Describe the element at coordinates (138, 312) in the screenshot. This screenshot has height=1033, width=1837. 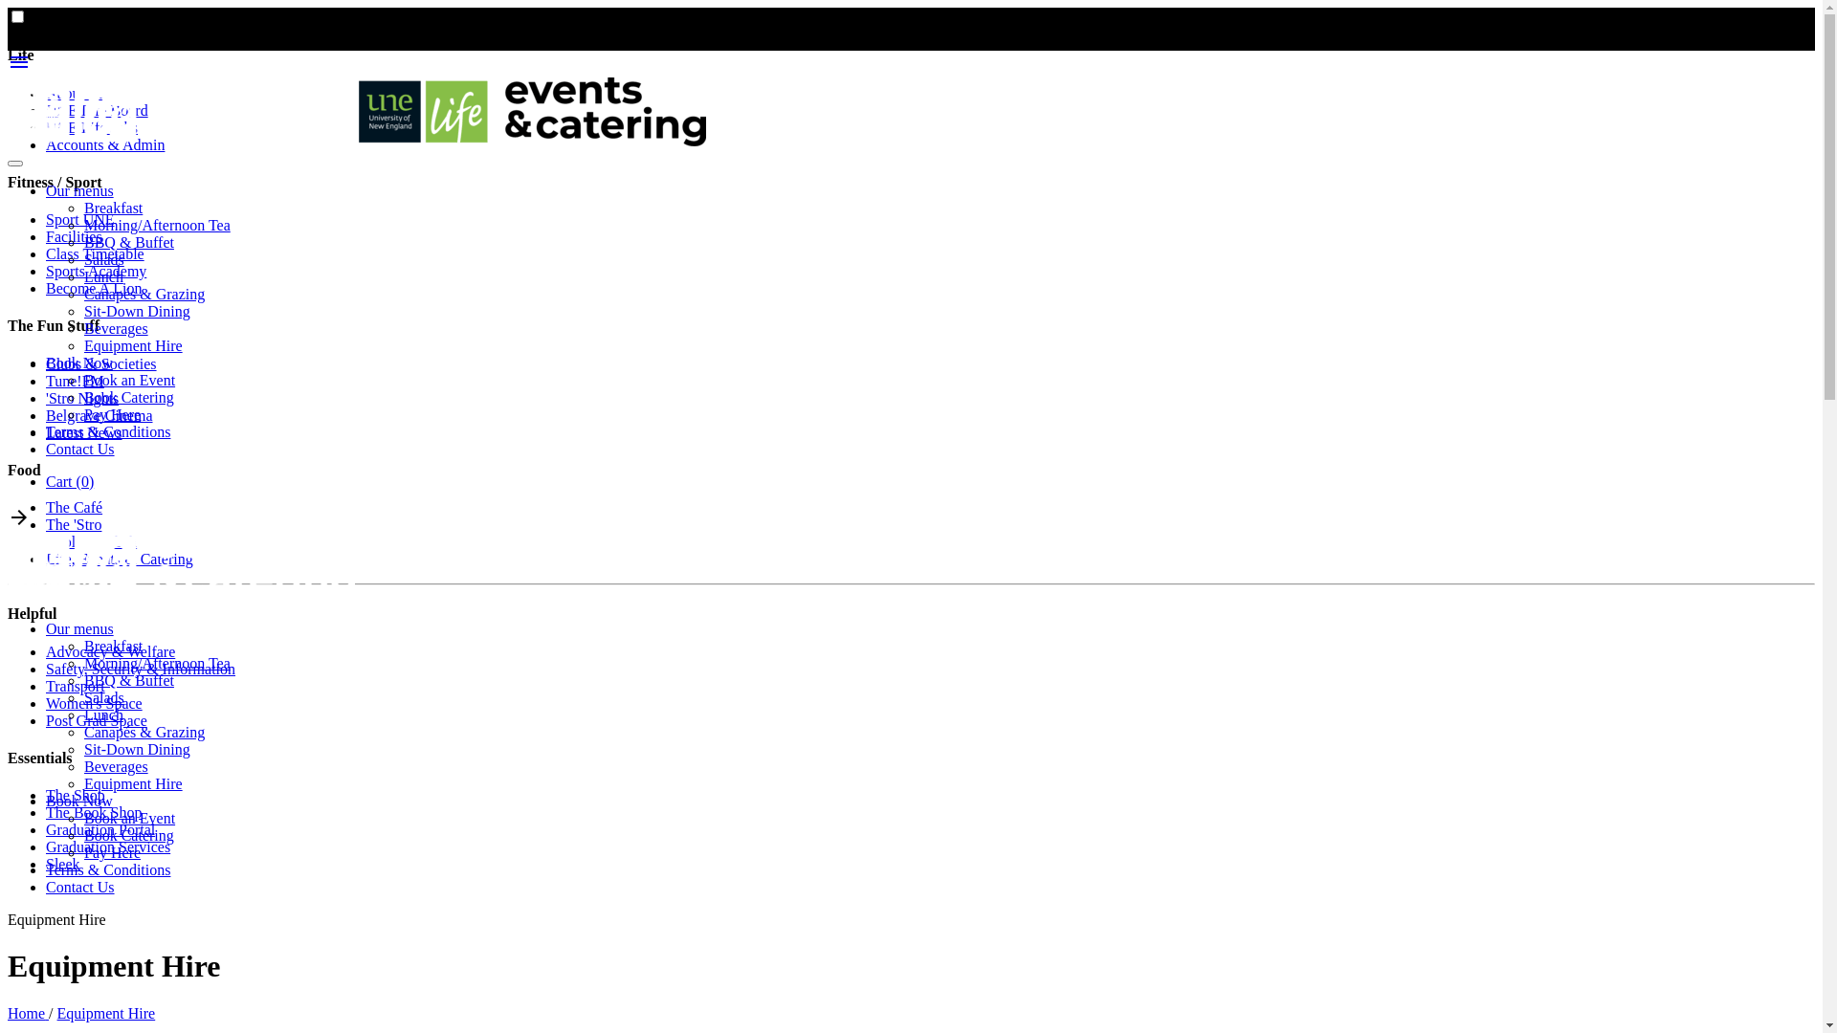
I see `Sit-Down Dining` at that location.